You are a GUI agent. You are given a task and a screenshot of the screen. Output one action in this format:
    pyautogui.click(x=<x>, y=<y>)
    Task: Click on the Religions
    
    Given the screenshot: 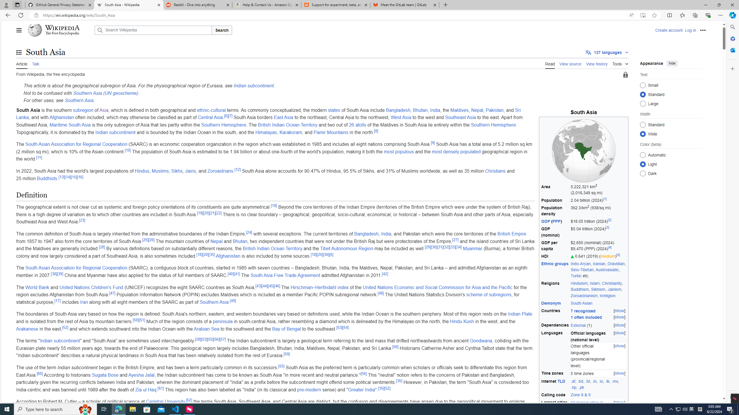 What is the action you would take?
    pyautogui.click(x=555, y=290)
    